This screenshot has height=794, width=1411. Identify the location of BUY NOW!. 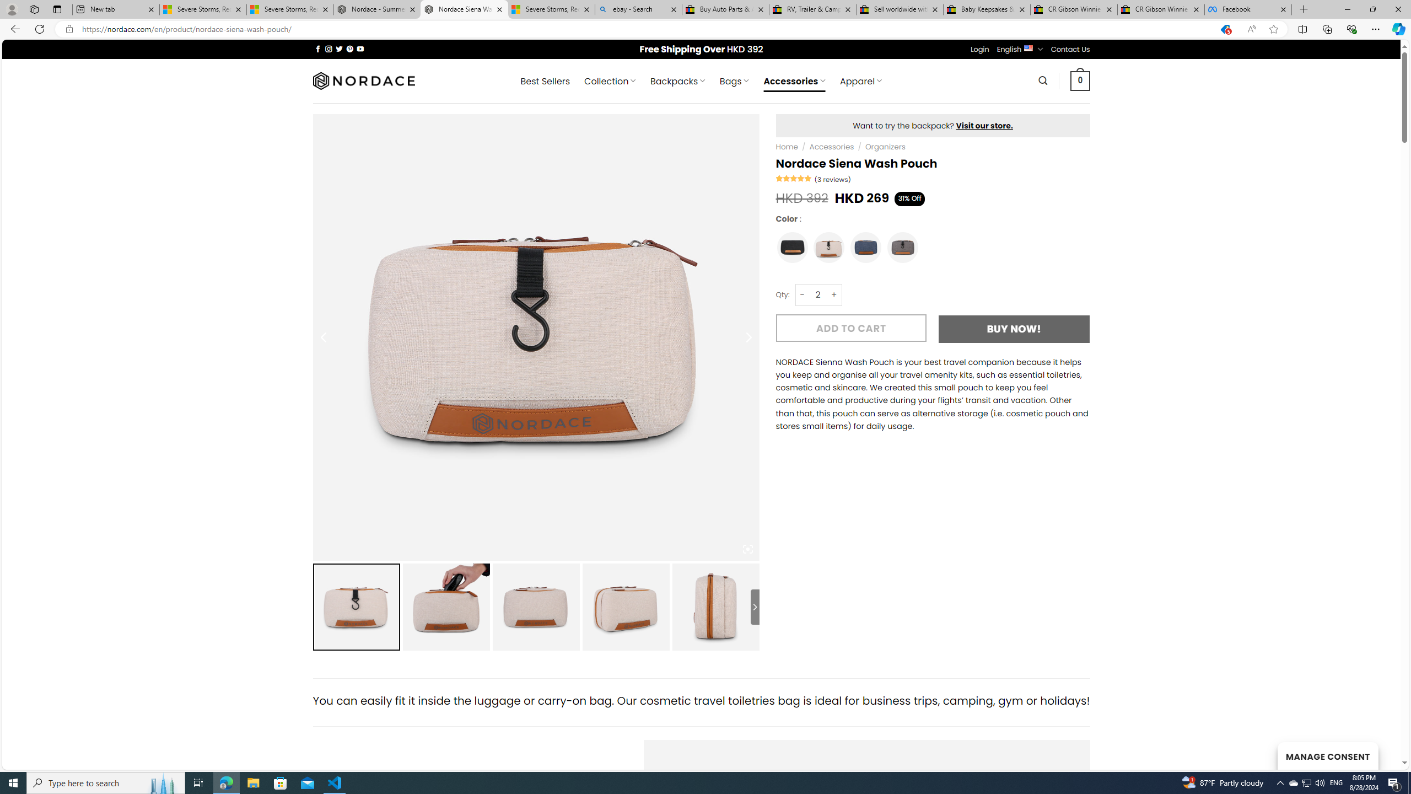
(1014, 329).